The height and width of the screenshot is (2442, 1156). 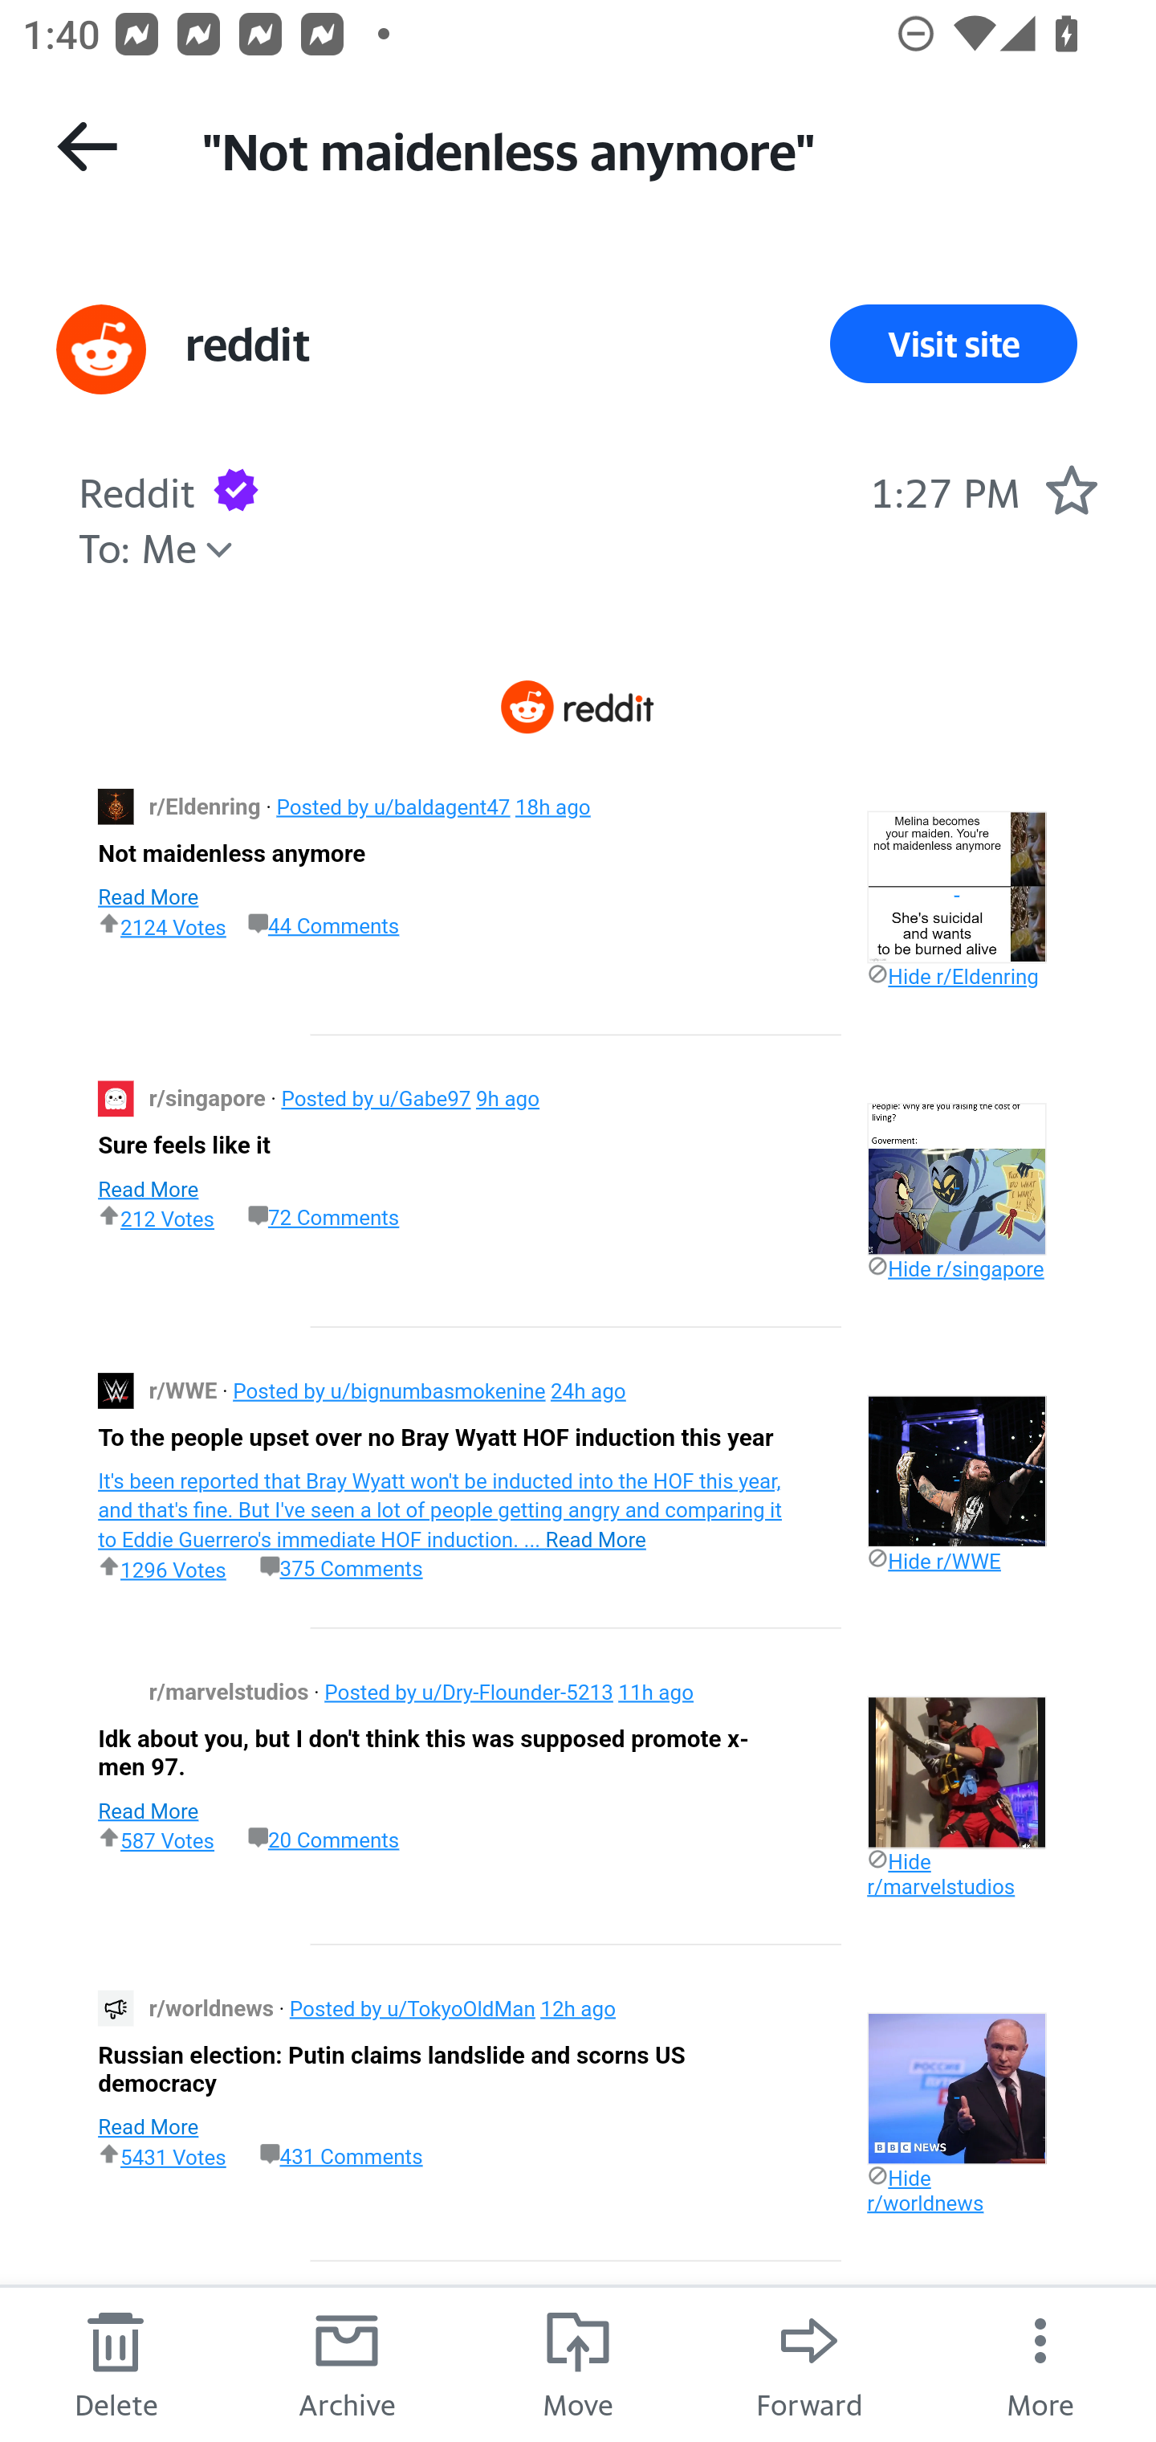 What do you see at coordinates (956, 2087) in the screenshot?
I see ` ` at bounding box center [956, 2087].